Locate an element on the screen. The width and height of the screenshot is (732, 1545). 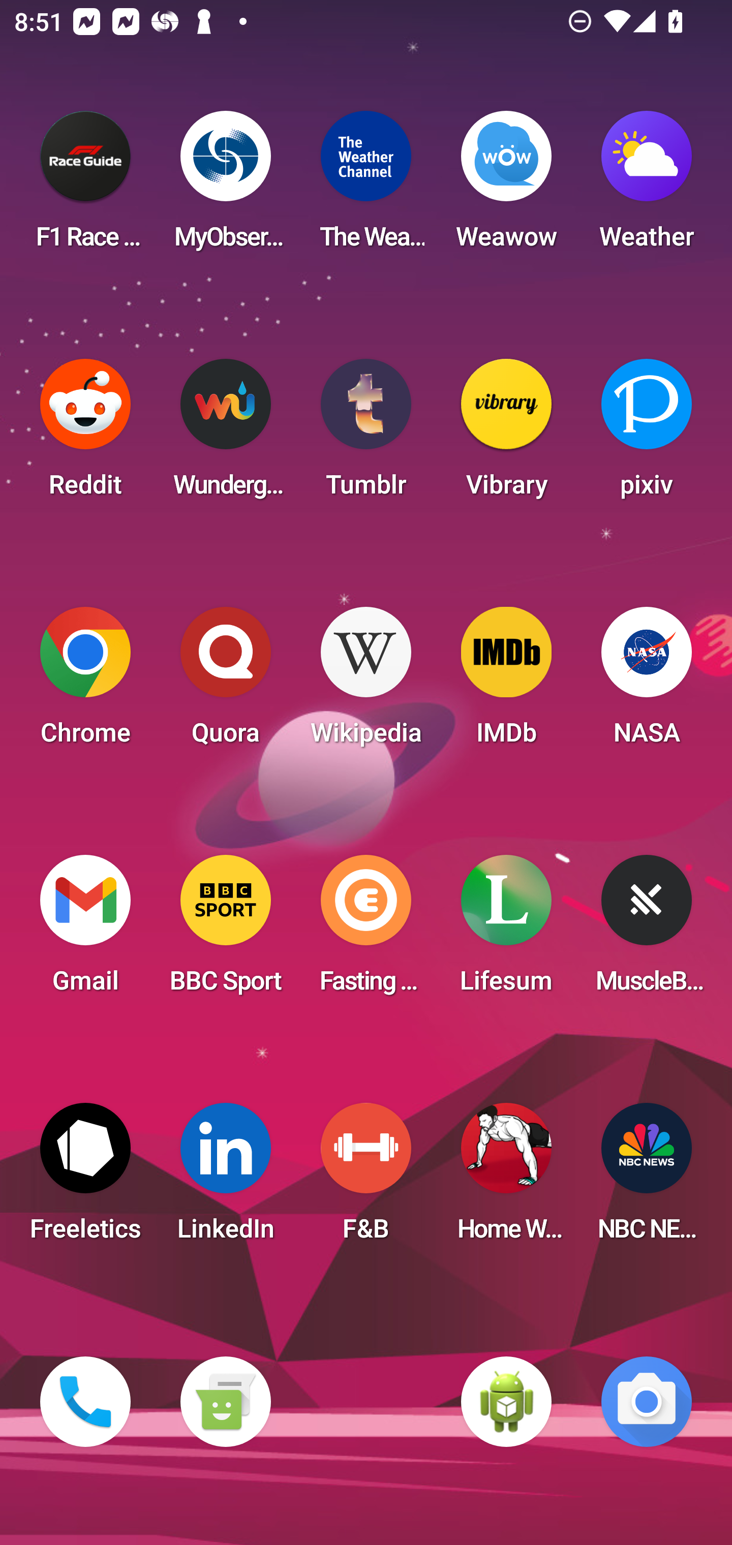
NASA is located at coordinates (647, 682).